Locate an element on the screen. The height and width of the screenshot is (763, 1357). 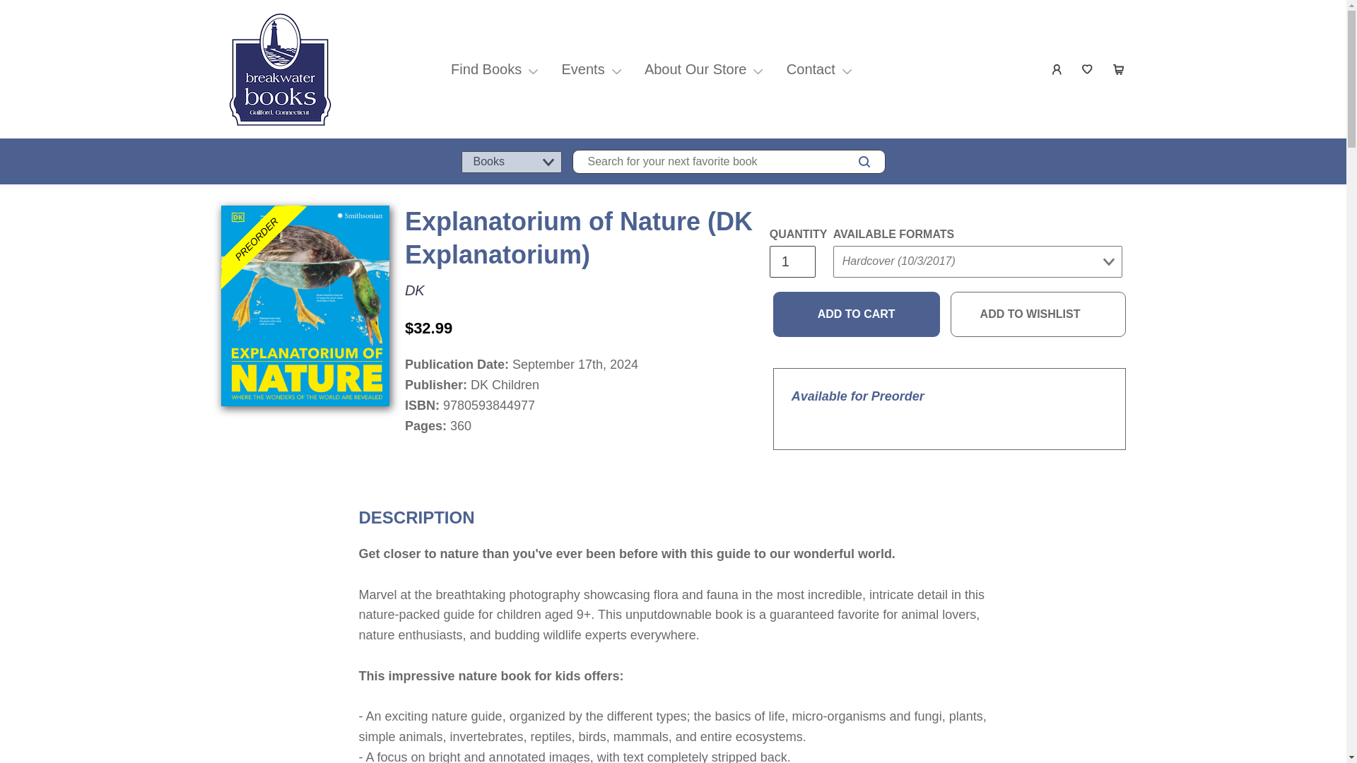
Add to cart is located at coordinates (857, 314).